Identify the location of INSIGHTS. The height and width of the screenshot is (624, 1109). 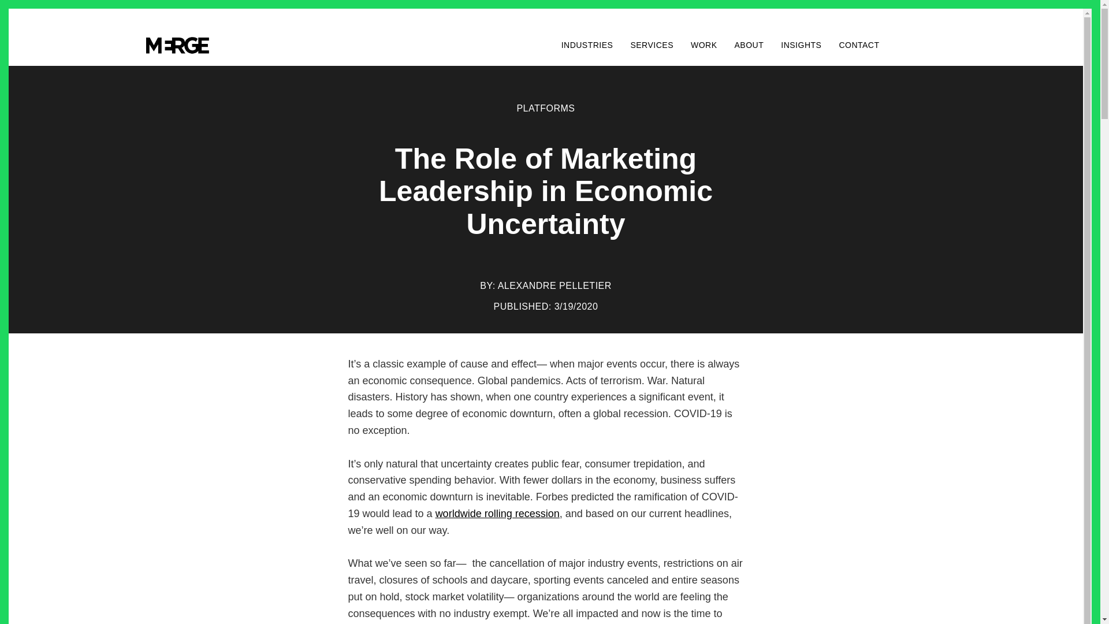
(801, 45).